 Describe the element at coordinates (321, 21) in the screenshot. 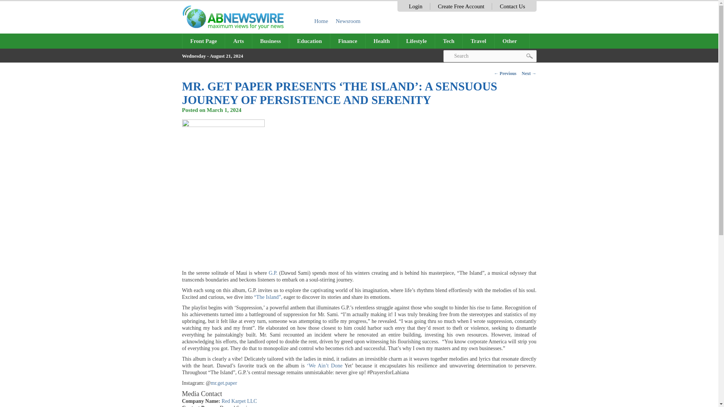

I see `Home` at that location.